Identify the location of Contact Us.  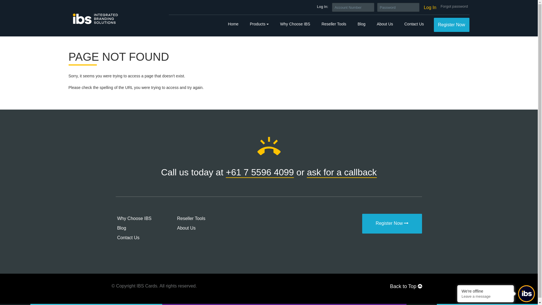
(414, 24).